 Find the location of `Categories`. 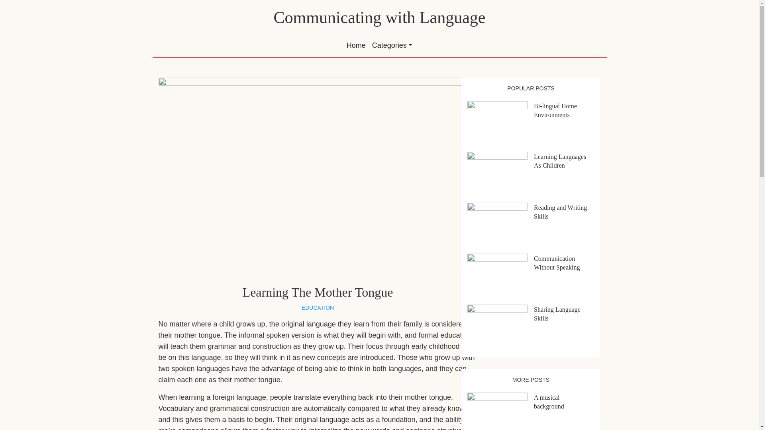

Categories is located at coordinates (392, 45).